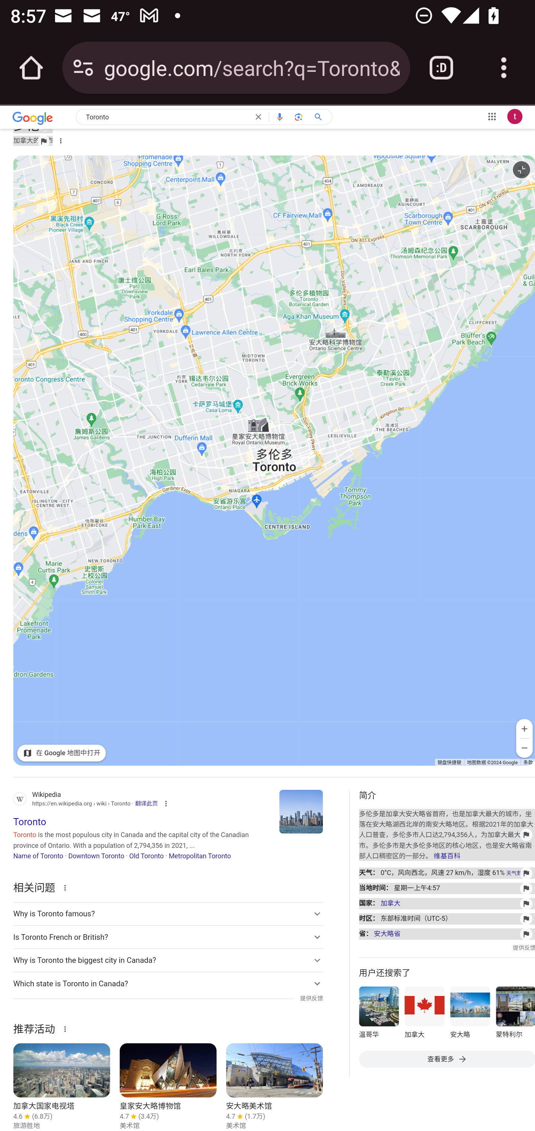 The width and height of the screenshot is (535, 1131). What do you see at coordinates (525, 748) in the screenshot?
I see `缩小` at bounding box center [525, 748].